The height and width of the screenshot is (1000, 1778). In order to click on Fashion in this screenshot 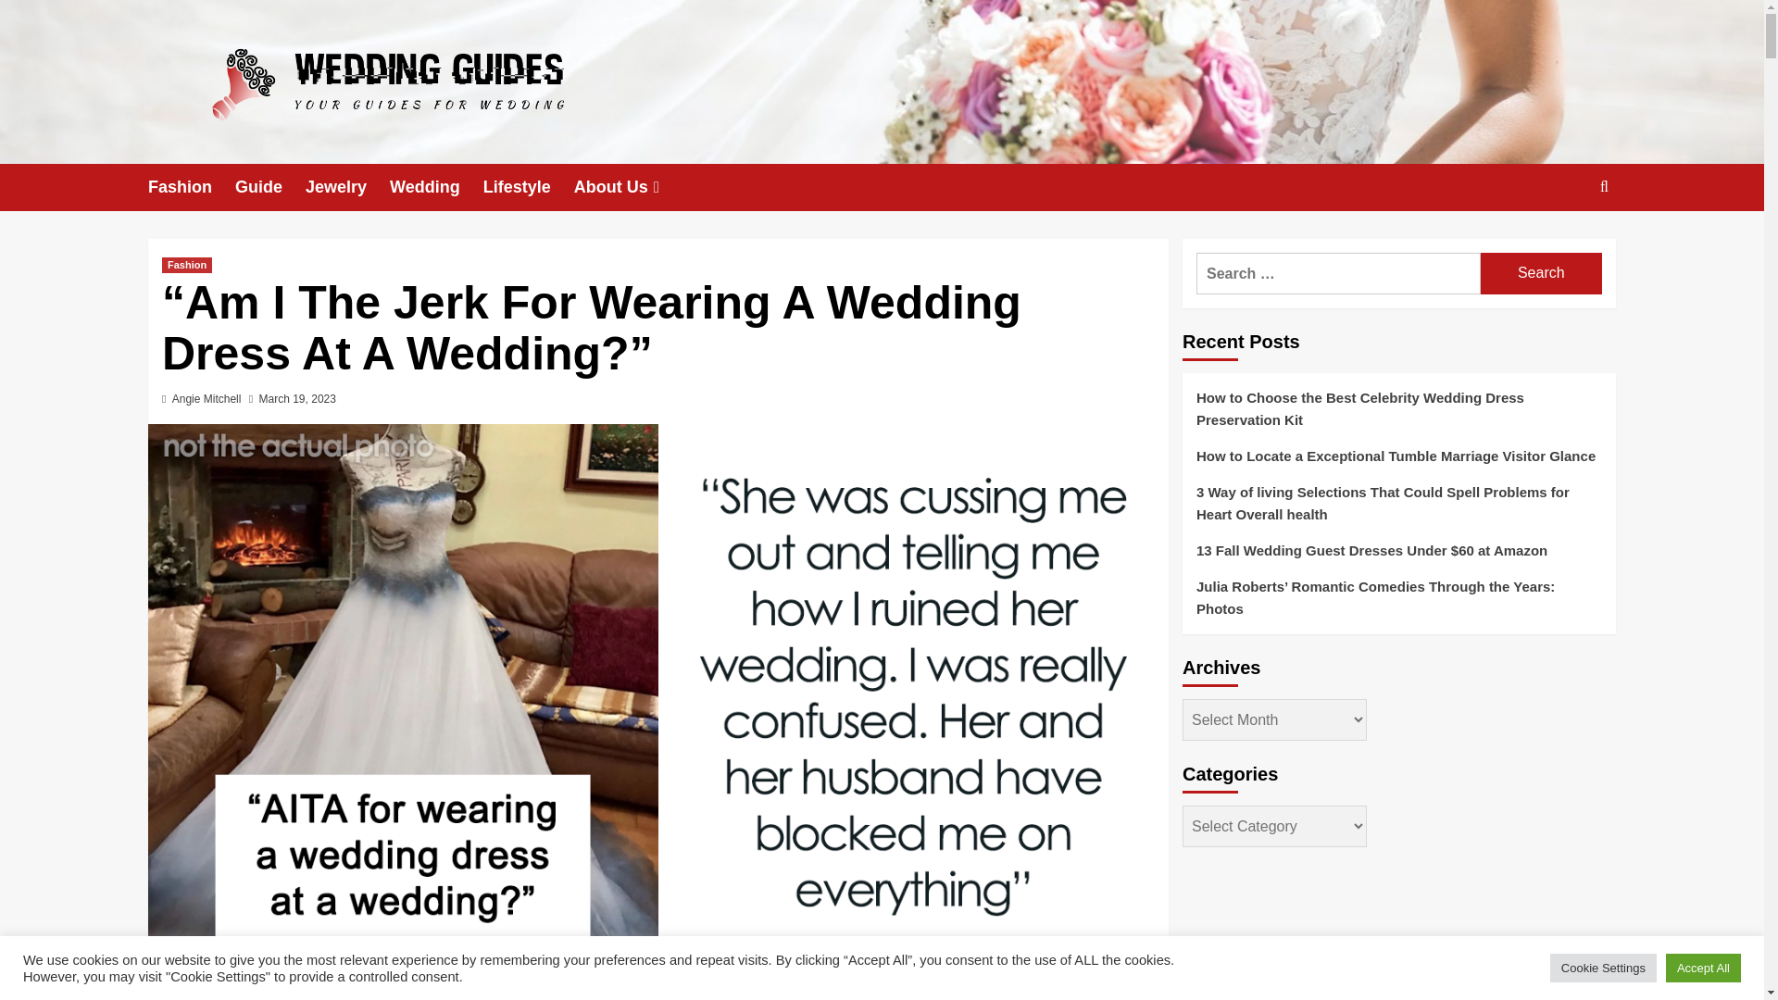, I will do `click(191, 187)`.